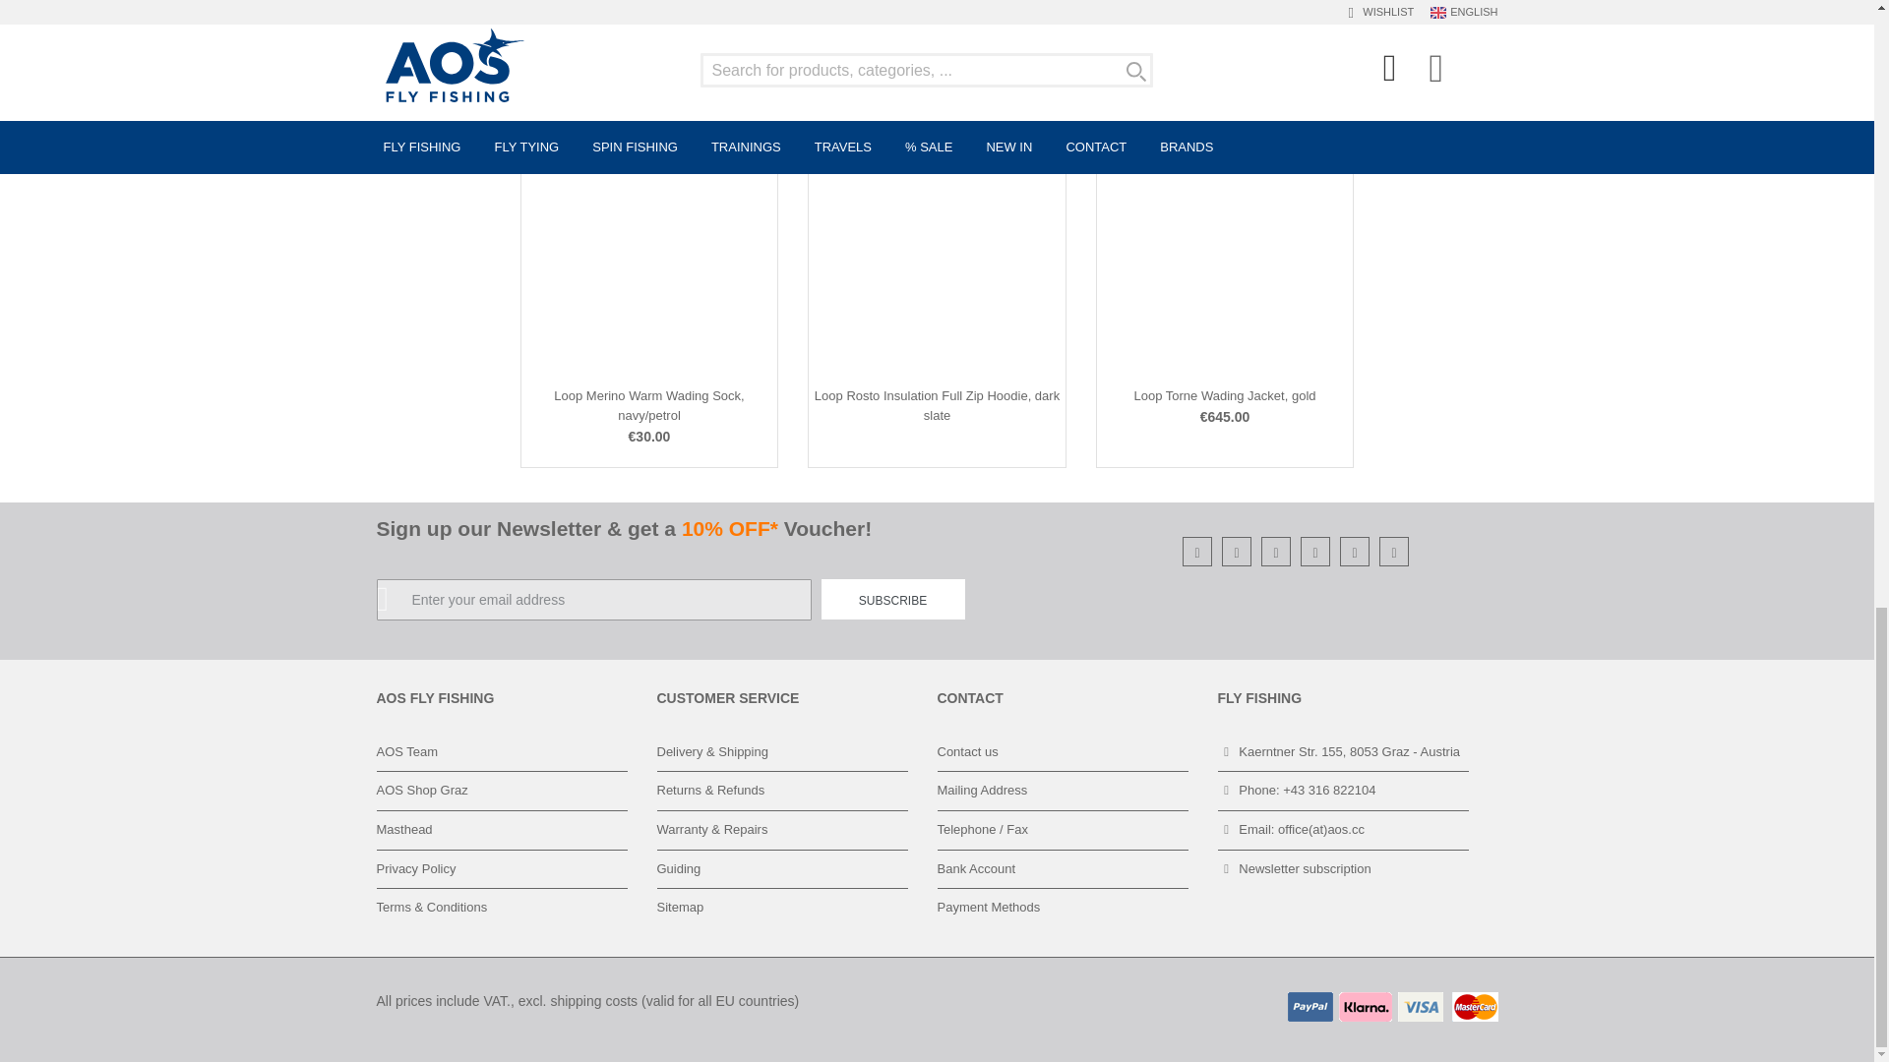 The image size is (1889, 1062). I want to click on Loop Rosto Insulation Full Zip Hoodie, dark slate, so click(937, 405).